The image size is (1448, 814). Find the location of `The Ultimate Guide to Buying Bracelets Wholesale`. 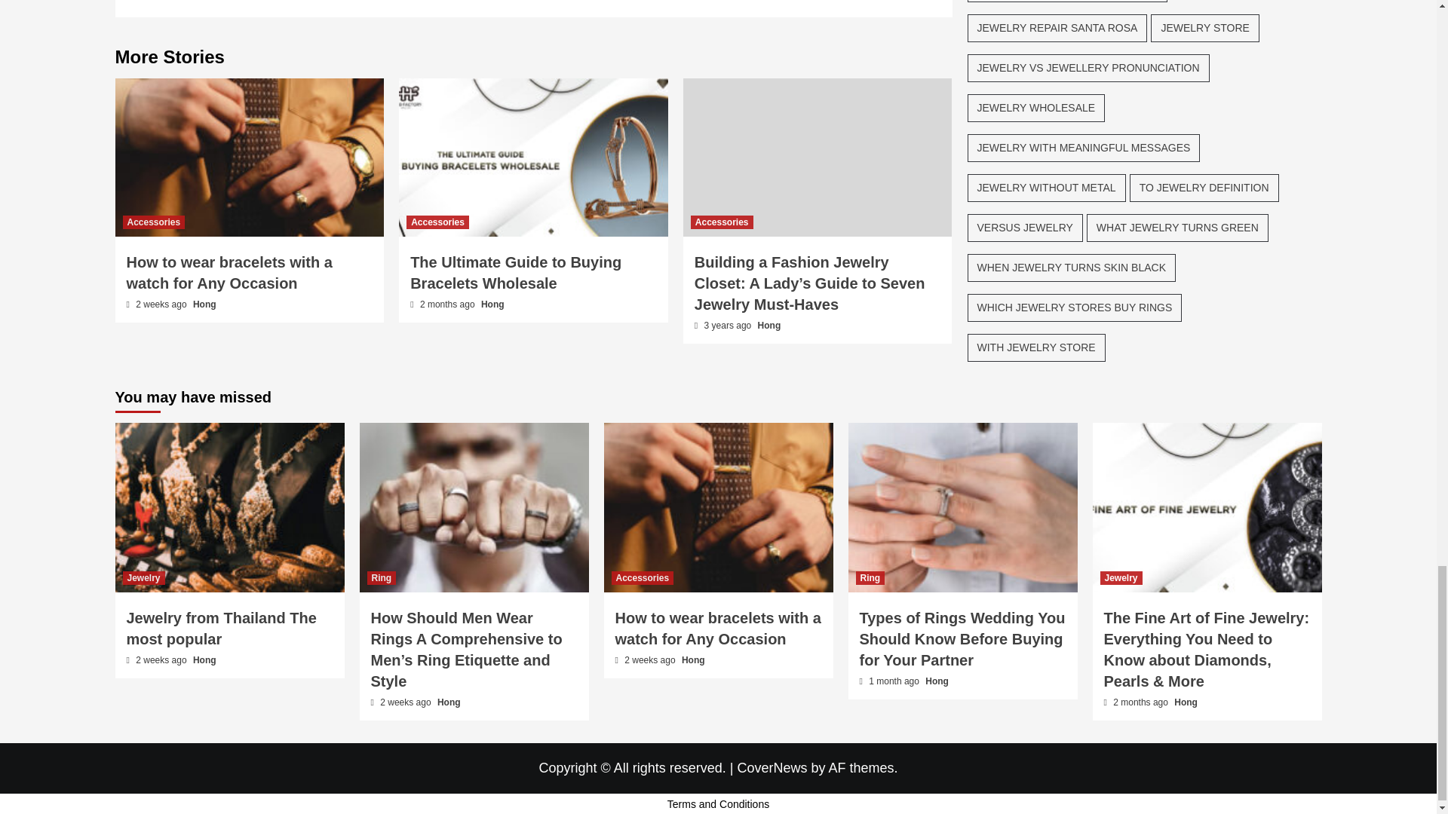

The Ultimate Guide to Buying Bracelets Wholesale is located at coordinates (515, 272).